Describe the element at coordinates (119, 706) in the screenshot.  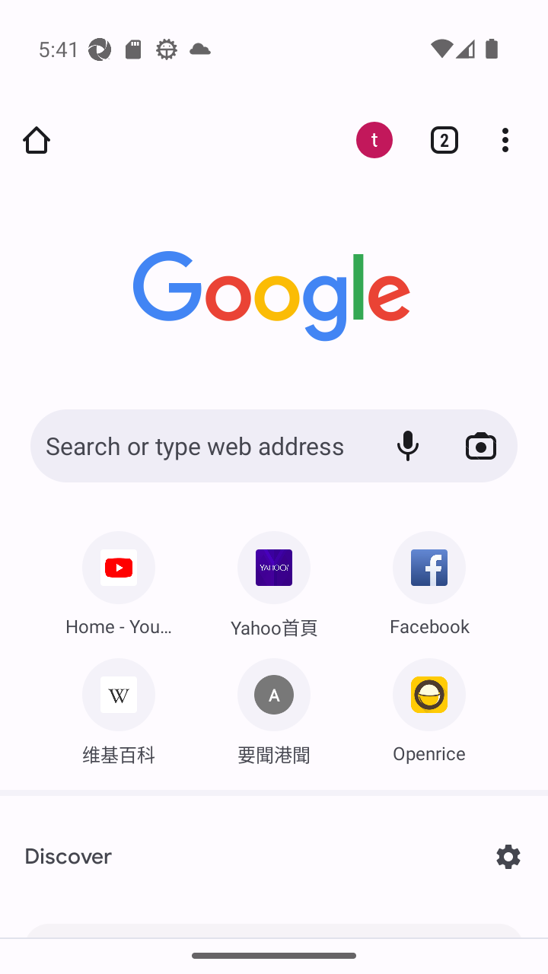
I see `维基百科` at that location.